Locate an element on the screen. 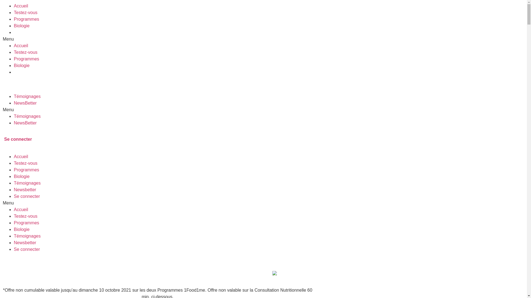 The width and height of the screenshot is (531, 298). Programmes is located at coordinates (27, 170).